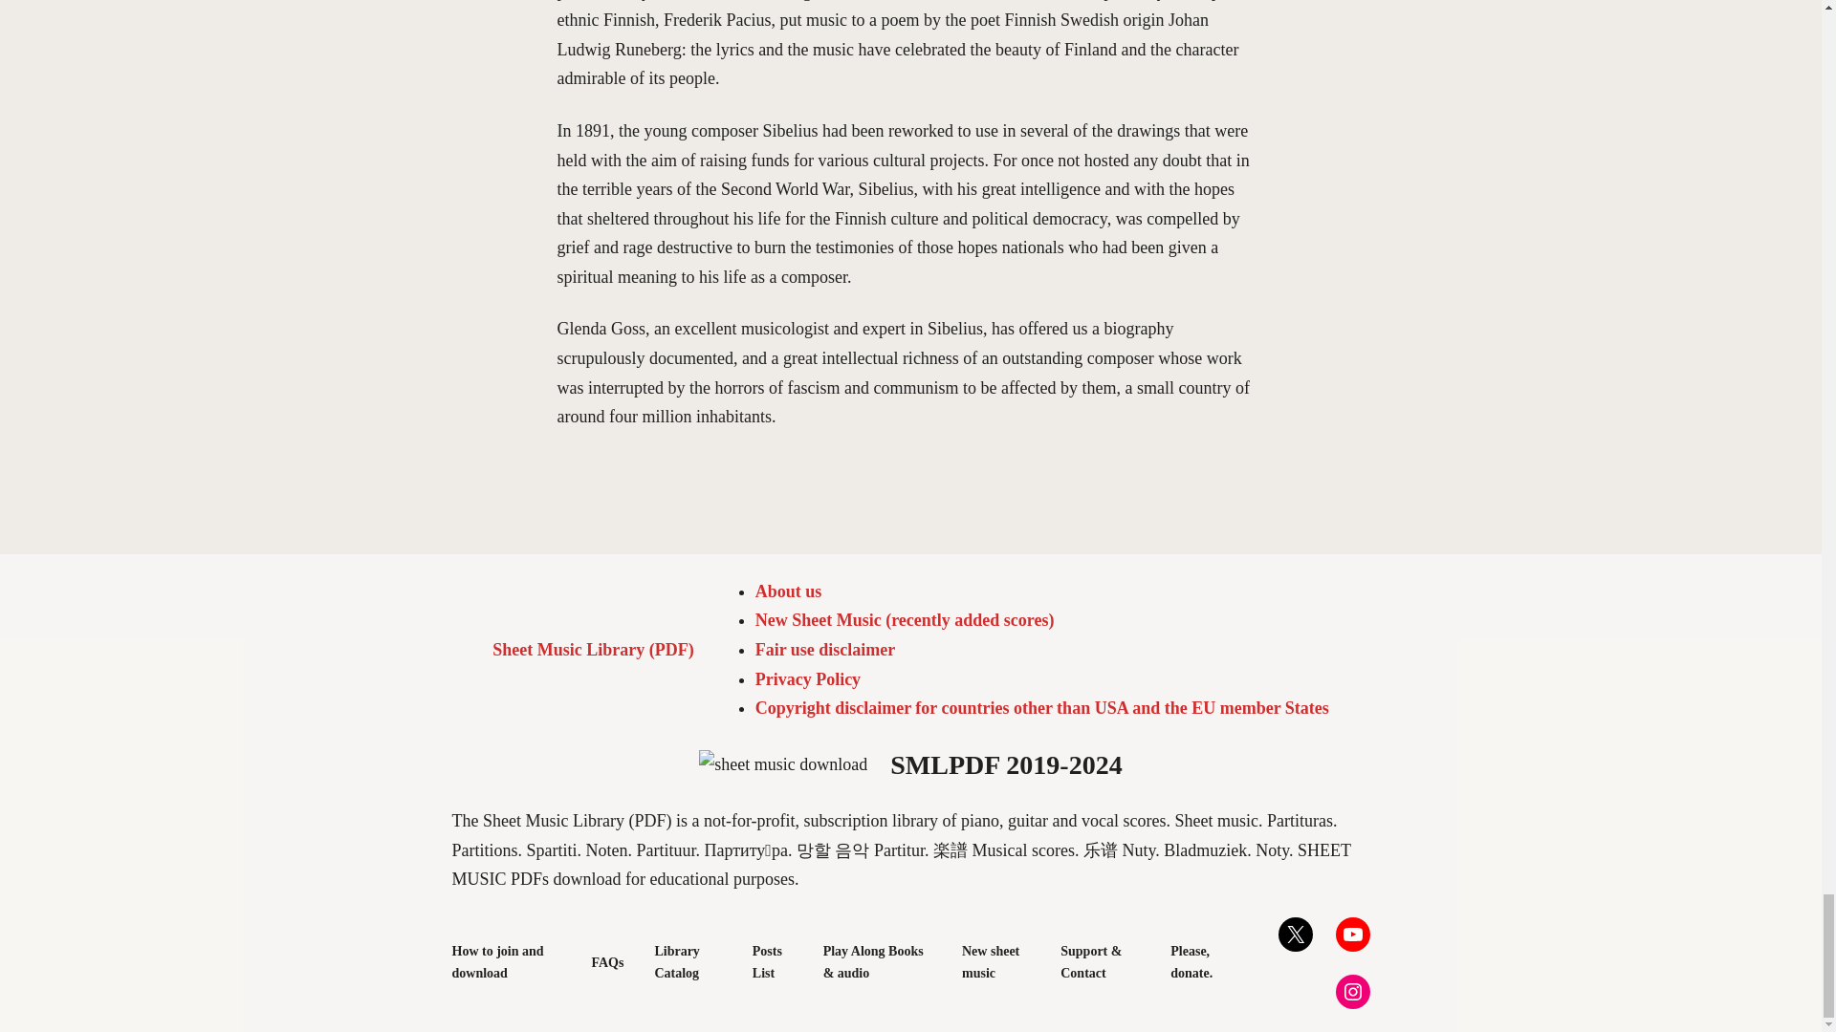 The height and width of the screenshot is (1032, 1836). I want to click on New sheet music, so click(996, 962).